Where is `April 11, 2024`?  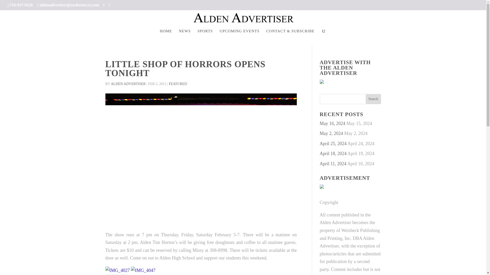 April 11, 2024 is located at coordinates (333, 163).